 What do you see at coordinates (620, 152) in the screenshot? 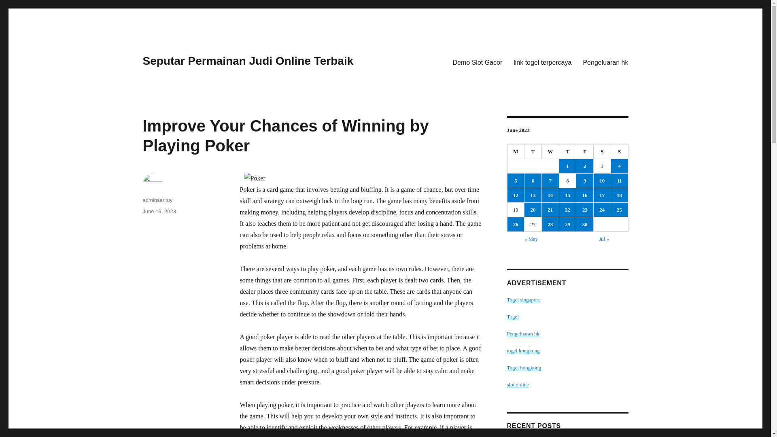
I see `Sunday` at bounding box center [620, 152].